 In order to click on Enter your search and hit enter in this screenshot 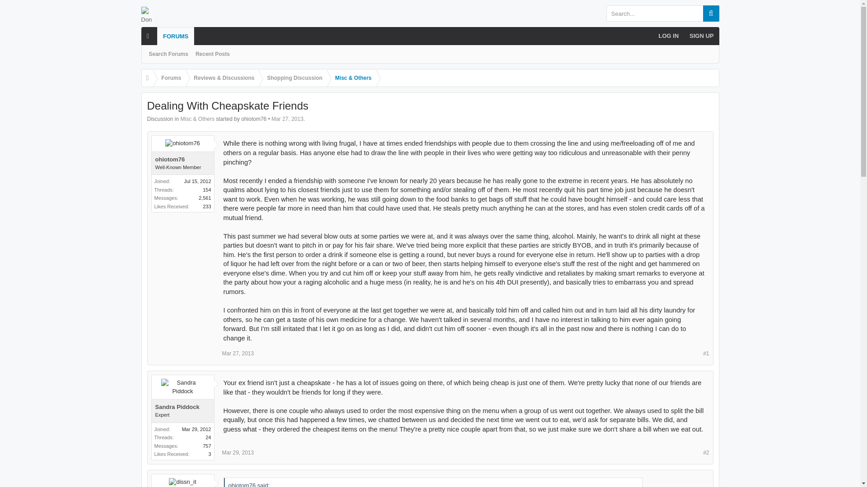, I will do `click(662, 13)`.